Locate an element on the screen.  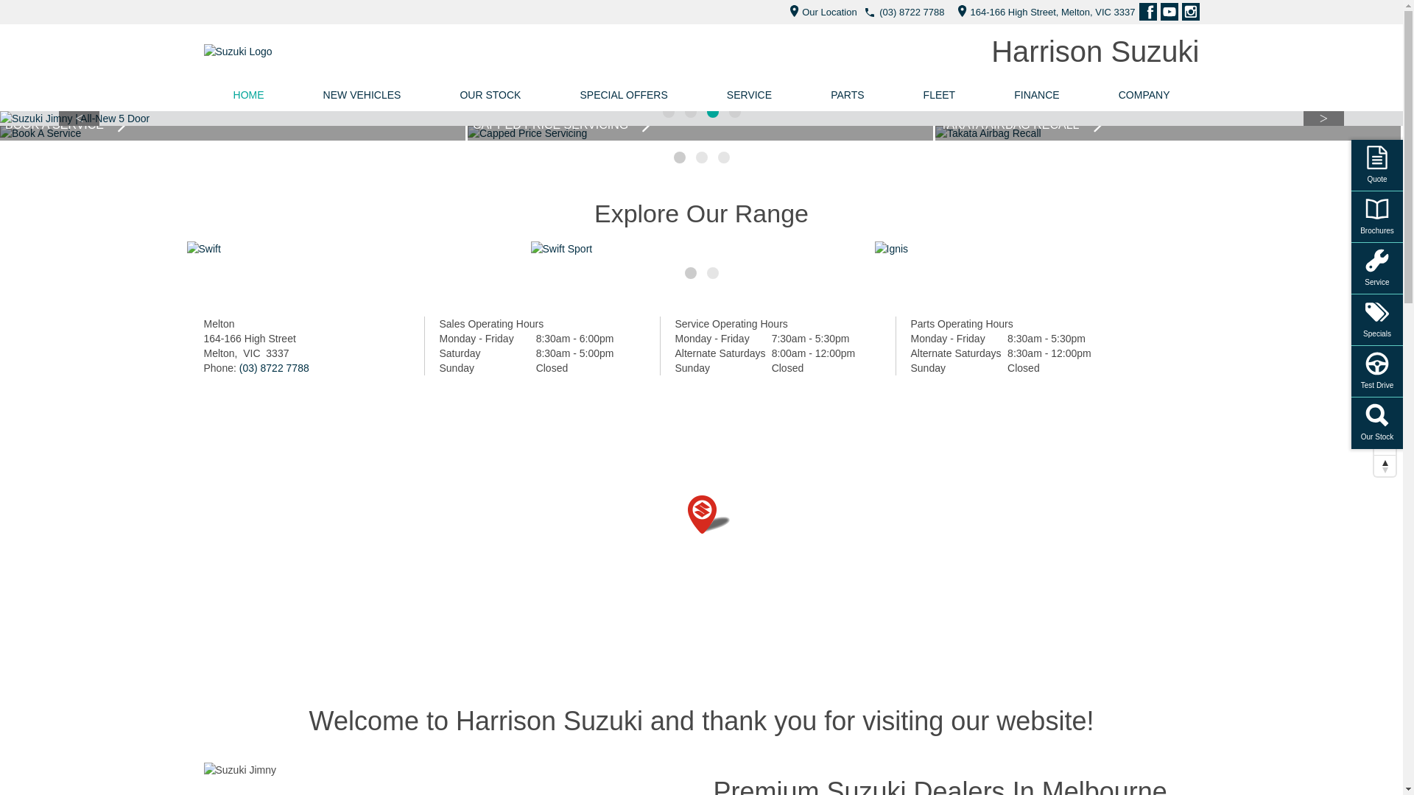
PARTS is located at coordinates (847, 95).